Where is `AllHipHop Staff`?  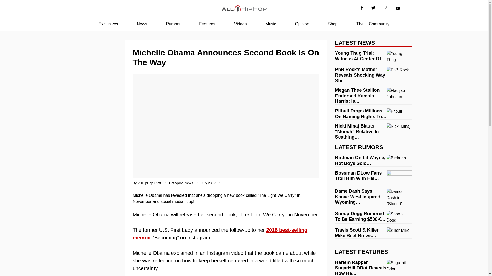
AllHipHop Staff is located at coordinates (150, 183).